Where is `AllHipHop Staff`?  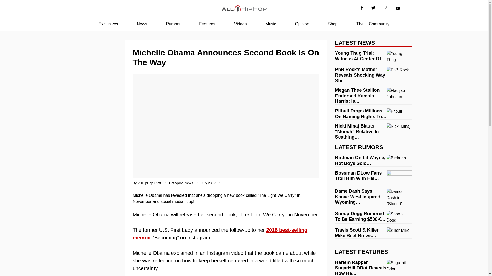
AllHipHop Staff is located at coordinates (150, 183).